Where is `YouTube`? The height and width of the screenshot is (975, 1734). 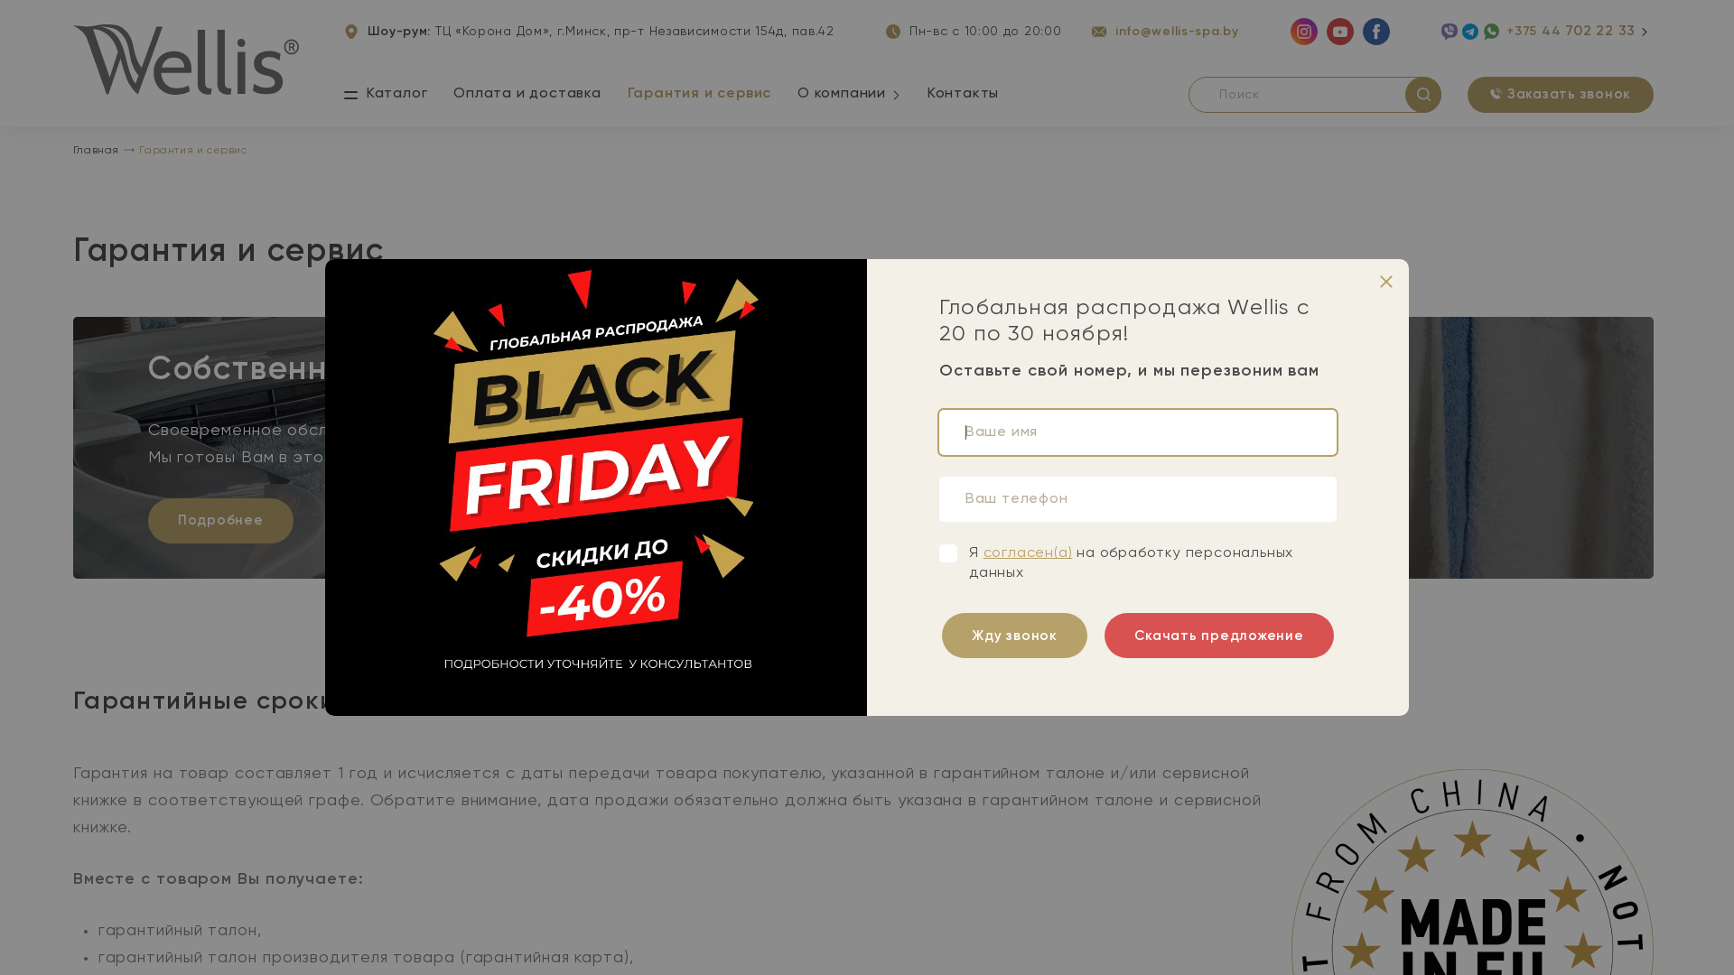
YouTube is located at coordinates (1340, 32).